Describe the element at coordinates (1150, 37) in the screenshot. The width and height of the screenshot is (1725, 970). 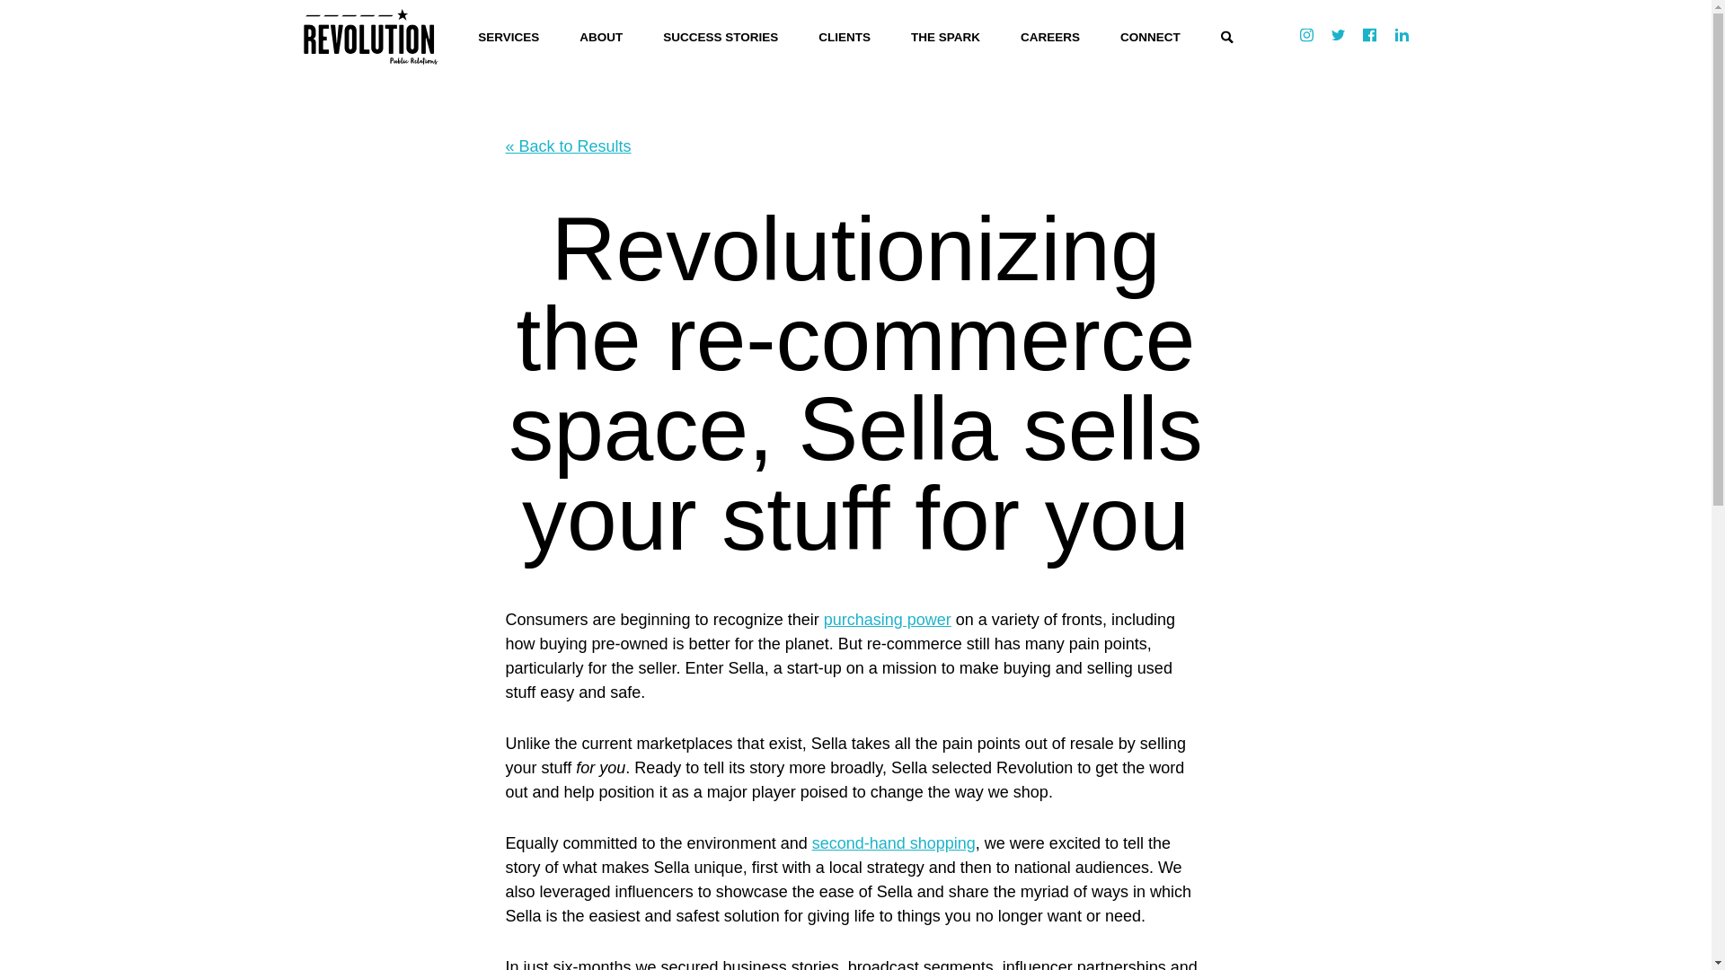
I see `CONNECT` at that location.